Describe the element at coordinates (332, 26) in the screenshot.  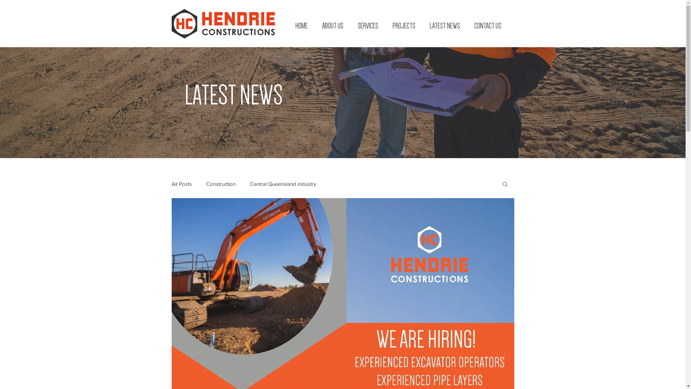
I see `ABOUT US` at that location.